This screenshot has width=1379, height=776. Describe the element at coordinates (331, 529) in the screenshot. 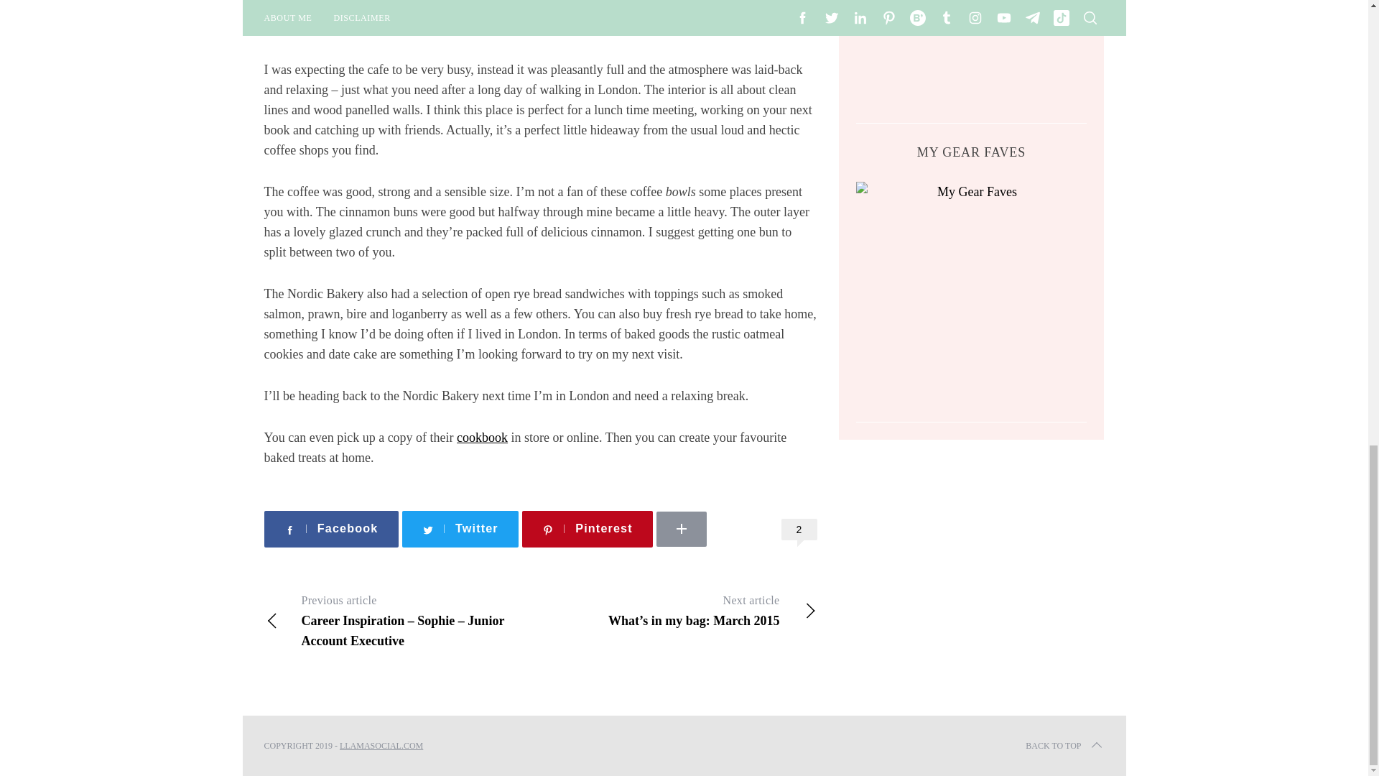

I see `Facebook` at that location.